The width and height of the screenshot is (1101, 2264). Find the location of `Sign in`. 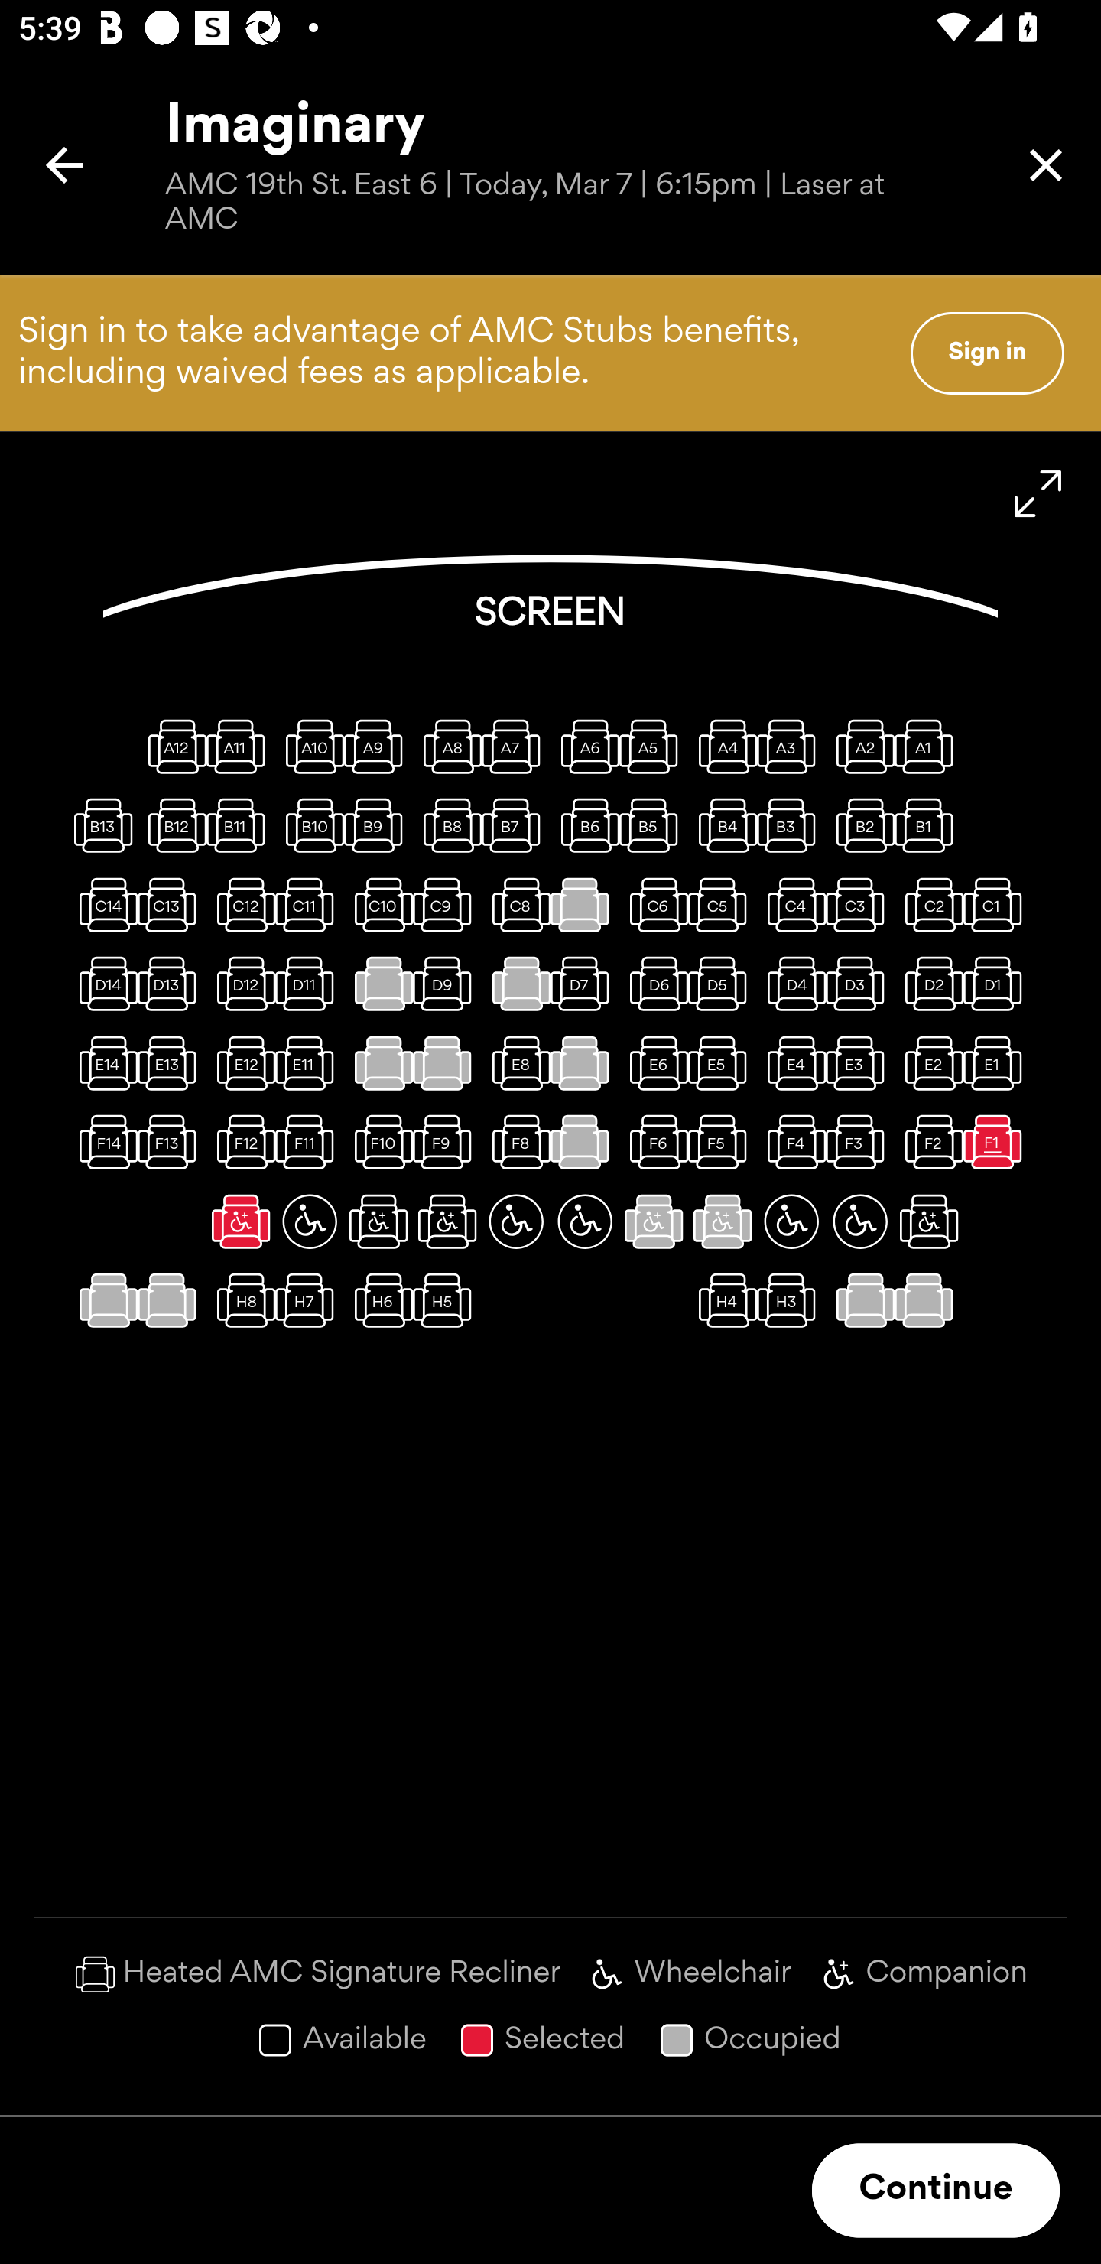

Sign in is located at coordinates (987, 353).